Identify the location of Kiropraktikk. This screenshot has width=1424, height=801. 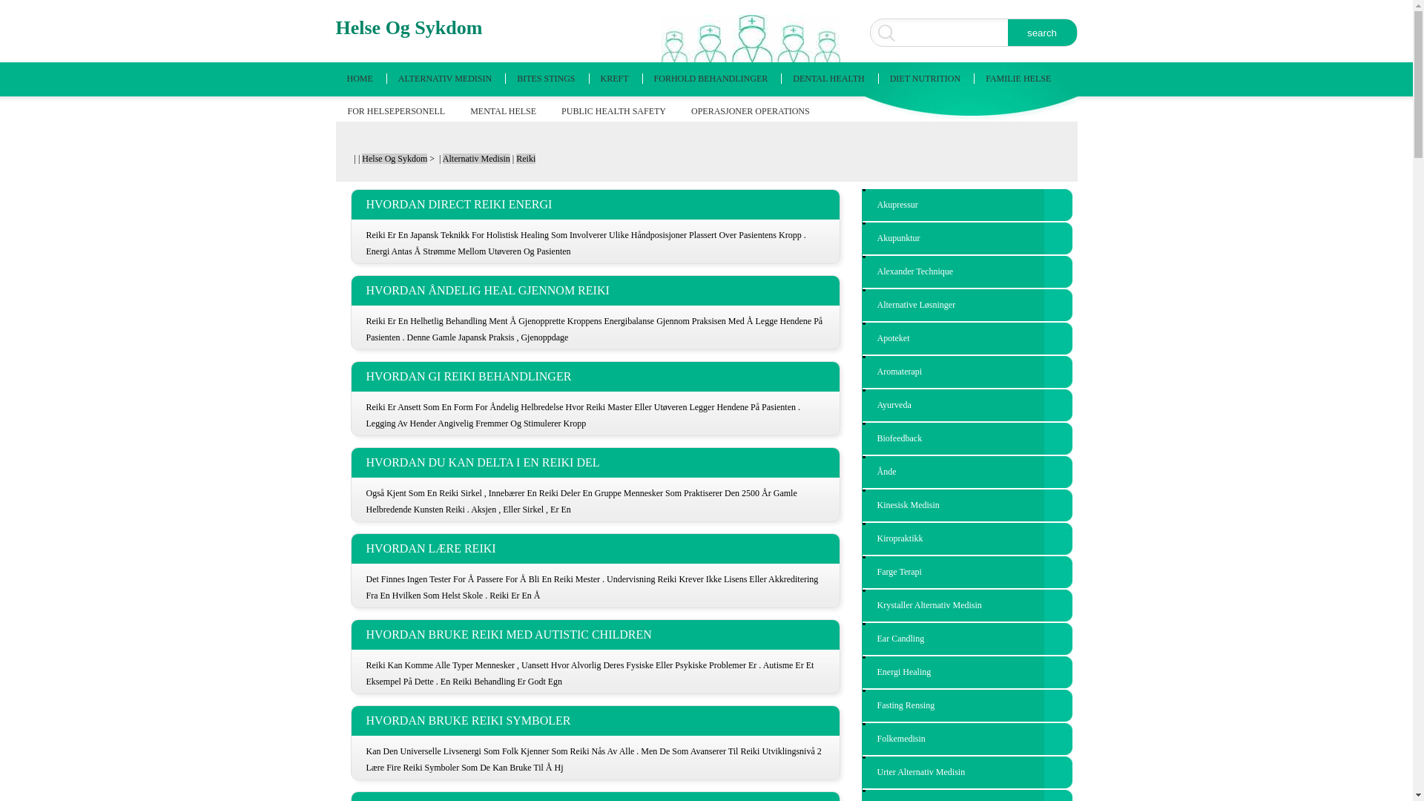
(967, 538).